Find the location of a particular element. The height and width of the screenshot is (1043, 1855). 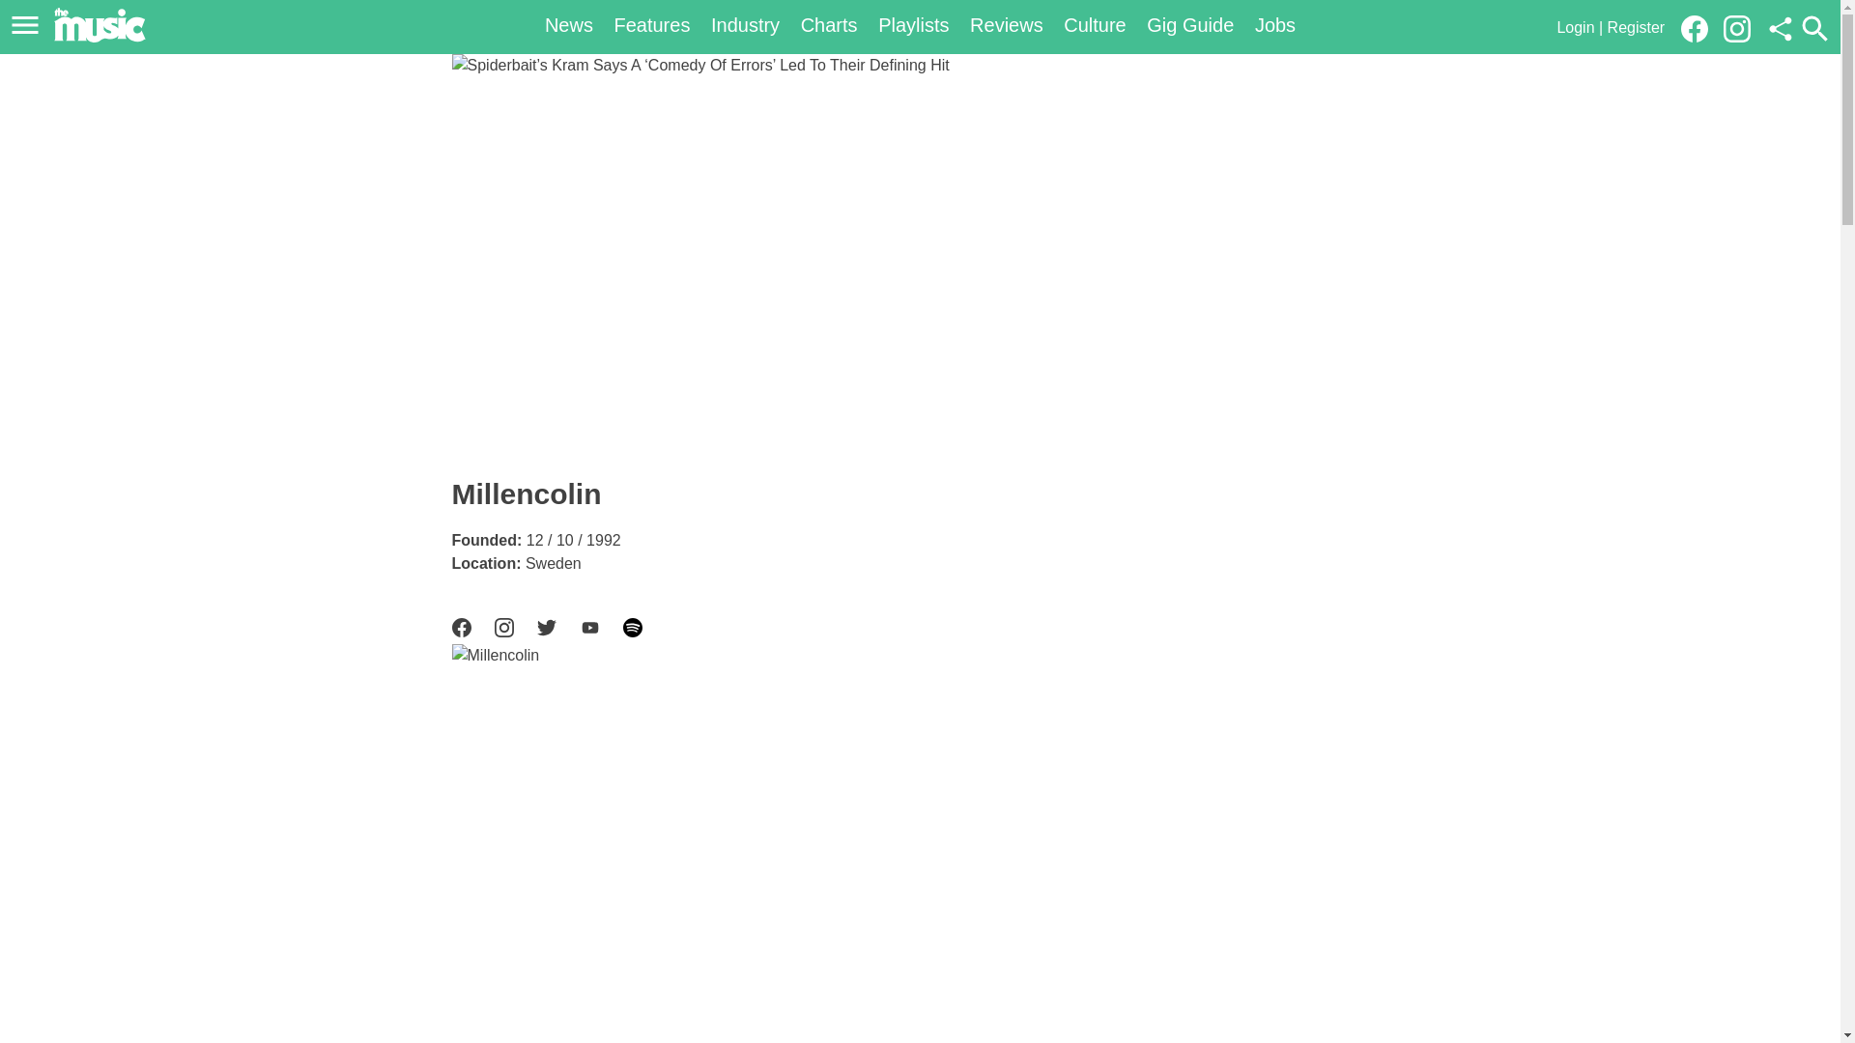

Charts is located at coordinates (829, 25).